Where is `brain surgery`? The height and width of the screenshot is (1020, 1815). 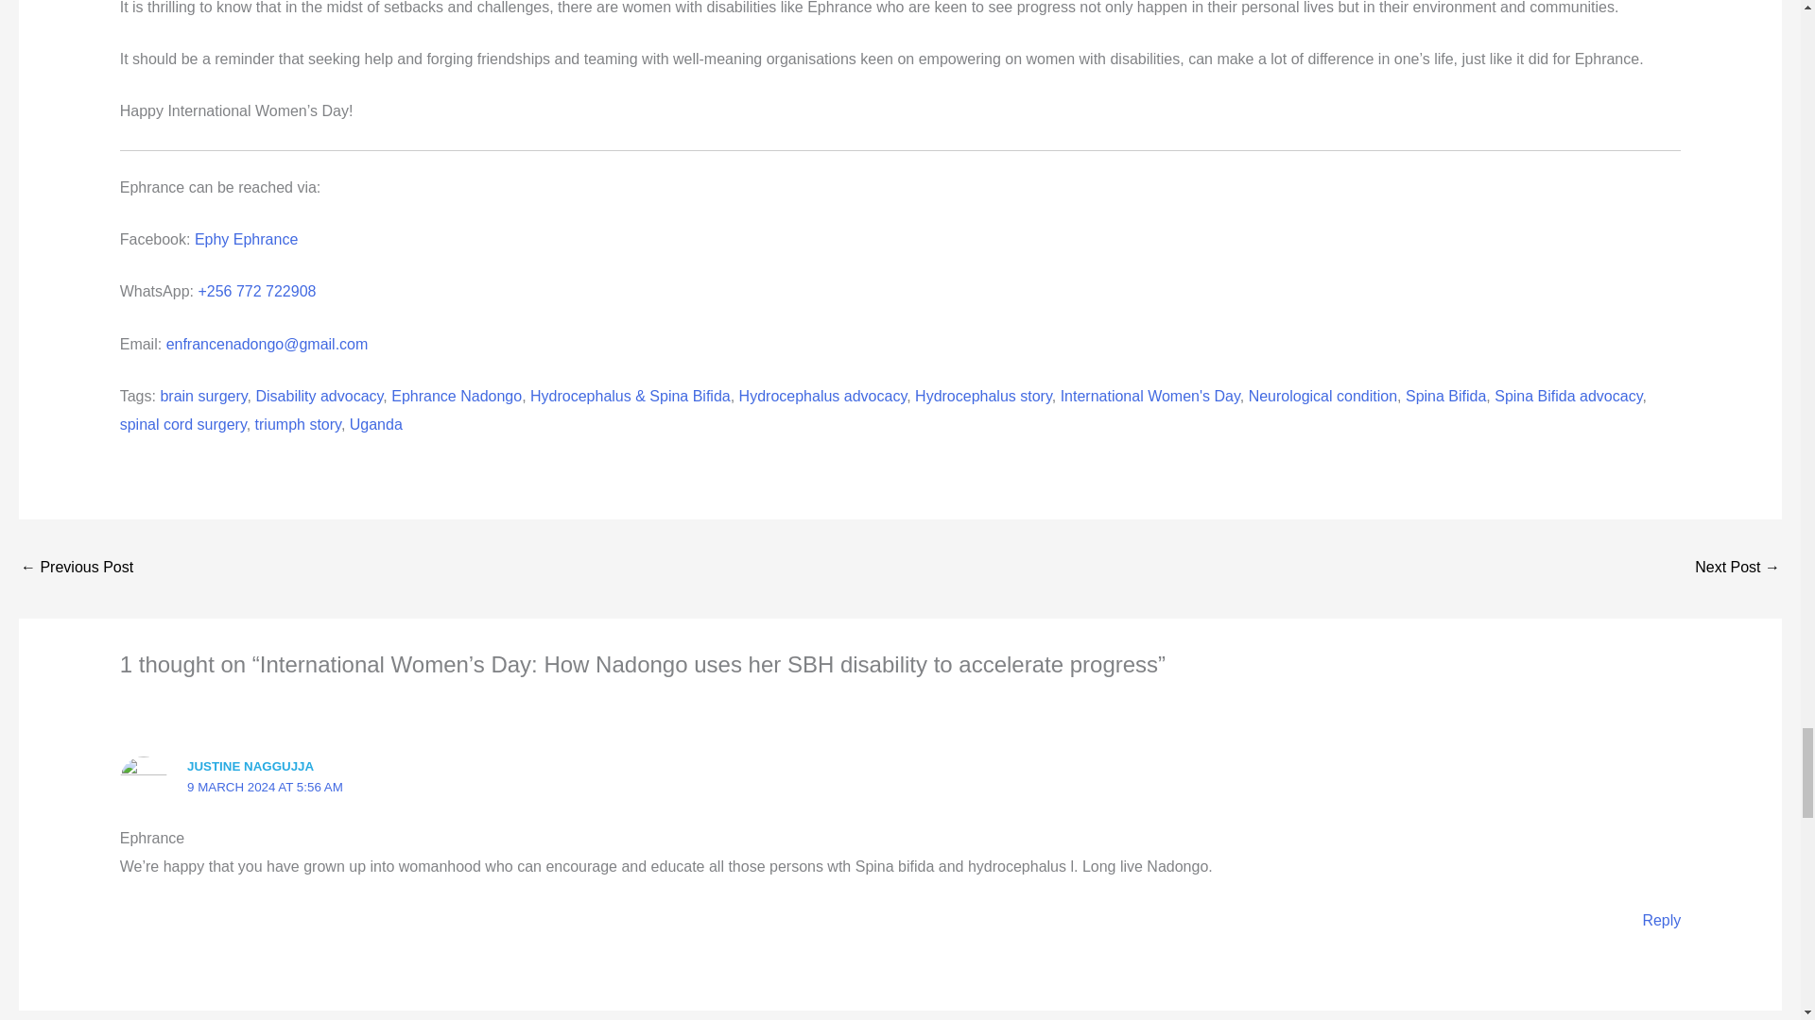
brain surgery is located at coordinates (202, 396).